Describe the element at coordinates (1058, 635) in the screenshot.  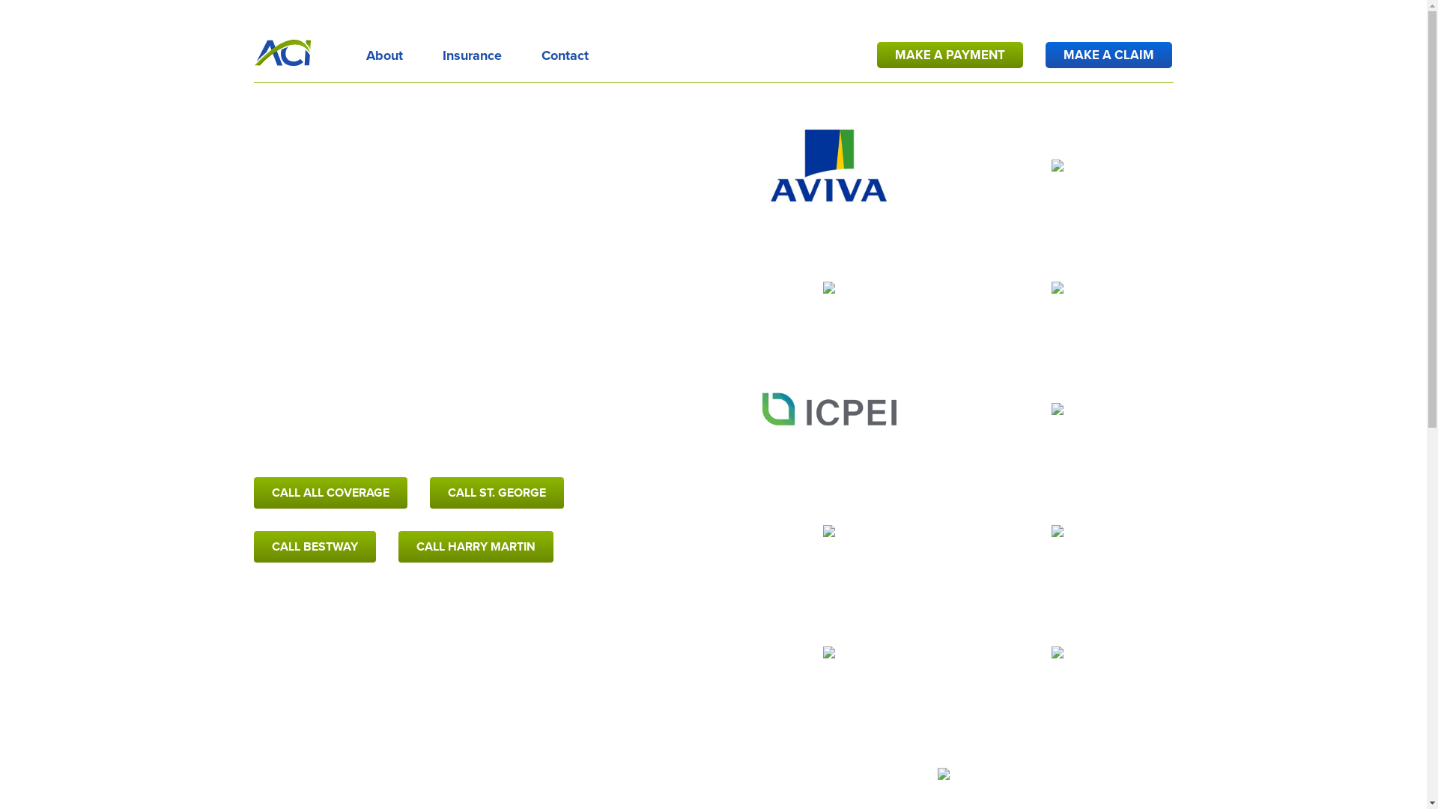
I see `SUBMIT ONLINE` at that location.